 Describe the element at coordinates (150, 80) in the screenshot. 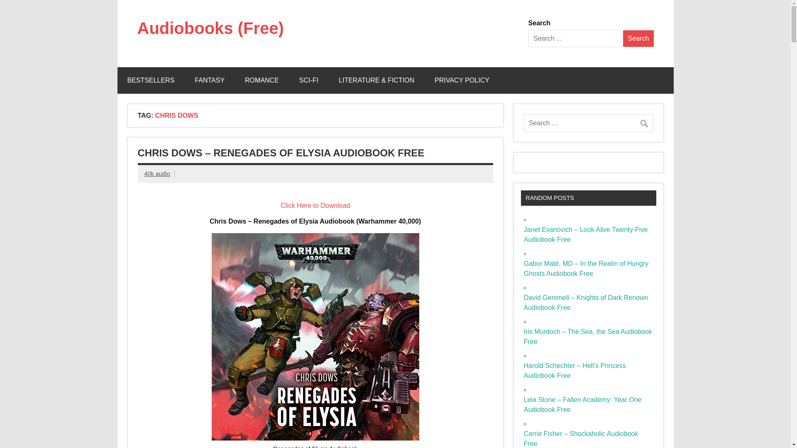

I see `BESTSELLERS` at that location.